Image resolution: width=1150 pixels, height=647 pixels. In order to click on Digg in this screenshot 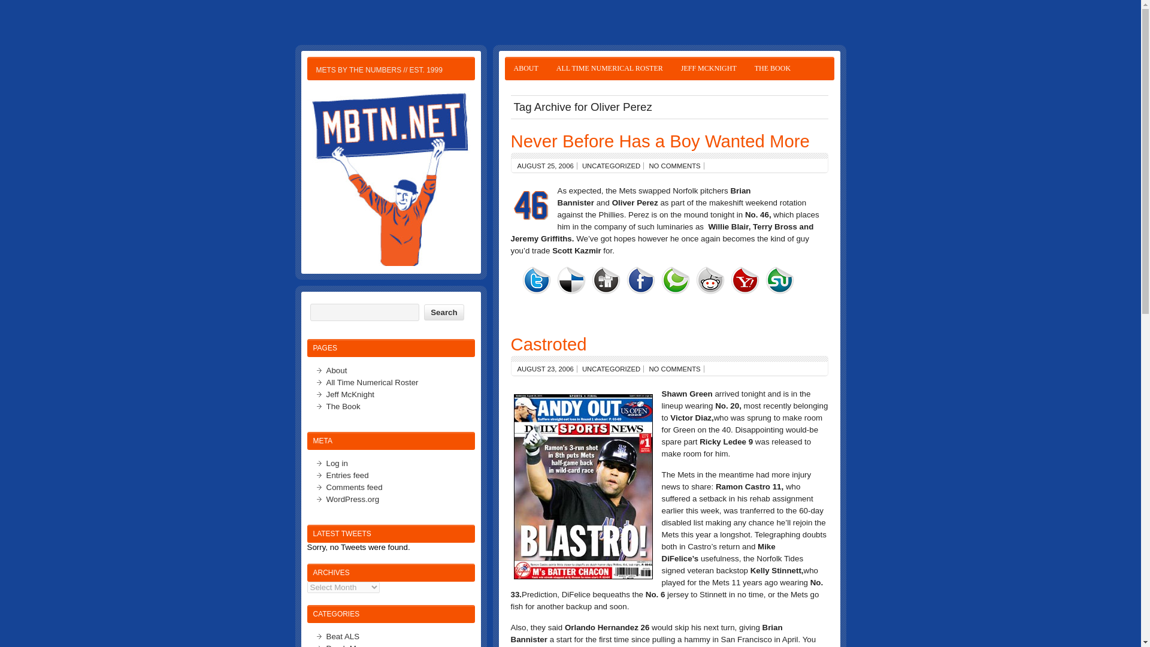, I will do `click(606, 280)`.